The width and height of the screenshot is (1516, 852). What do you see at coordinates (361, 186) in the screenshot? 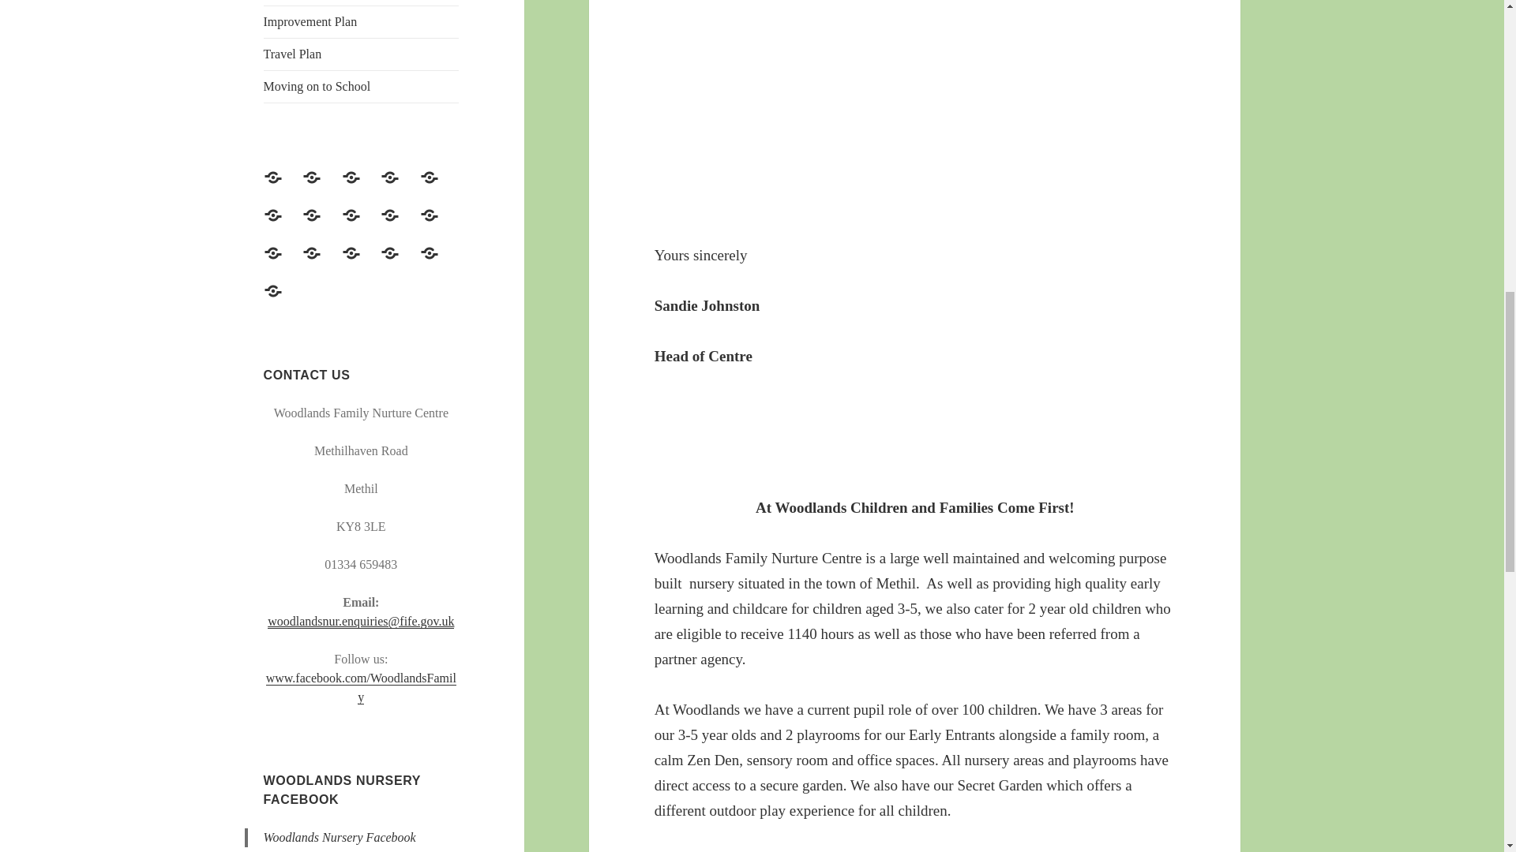
I see `Nursery Ethos` at bounding box center [361, 186].